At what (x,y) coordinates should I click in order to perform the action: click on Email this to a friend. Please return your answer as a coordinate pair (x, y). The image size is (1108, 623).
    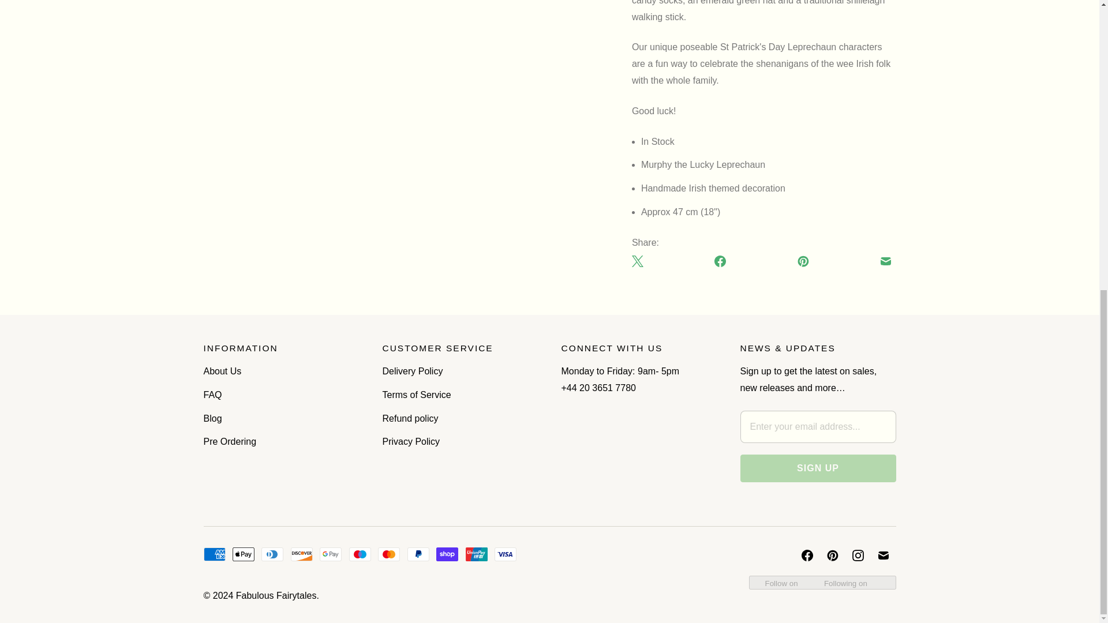
    Looking at the image, I should click on (885, 261).